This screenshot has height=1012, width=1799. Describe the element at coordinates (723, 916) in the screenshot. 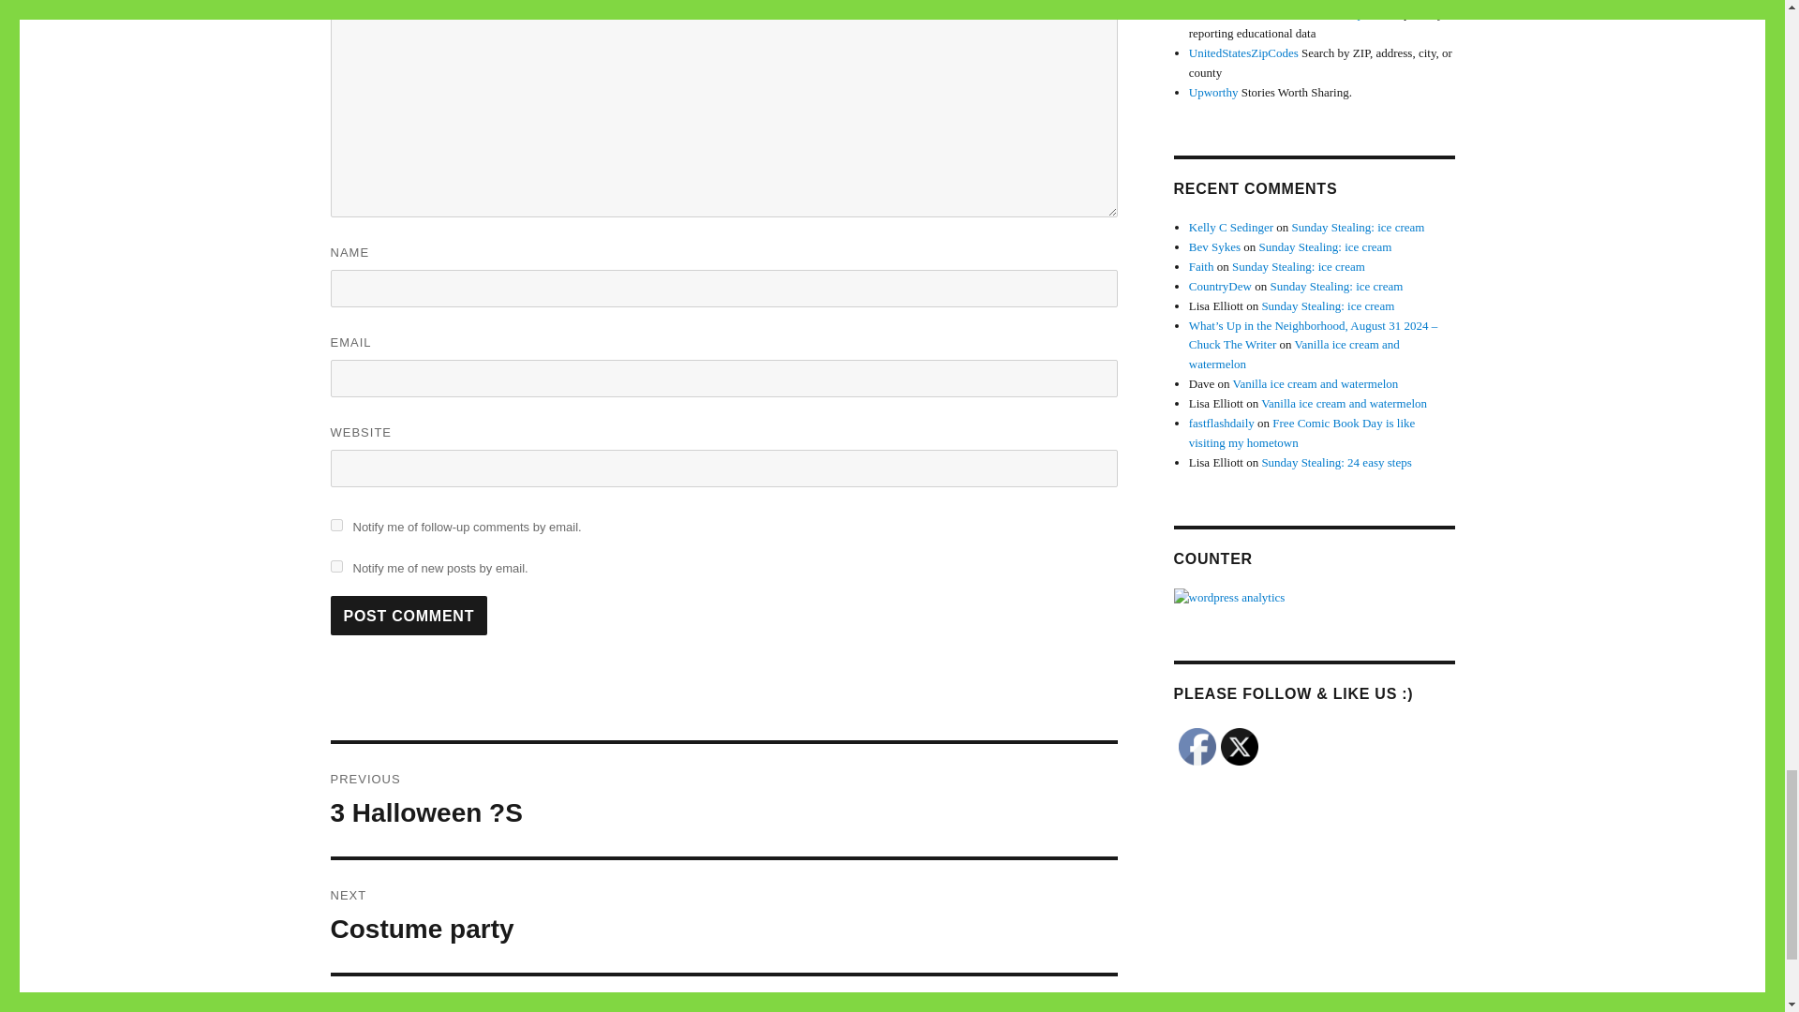

I see `subscribe` at that location.